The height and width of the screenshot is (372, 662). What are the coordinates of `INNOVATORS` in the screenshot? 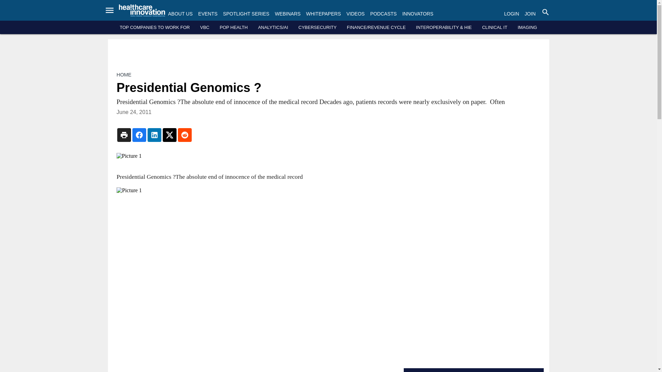 It's located at (418, 14).